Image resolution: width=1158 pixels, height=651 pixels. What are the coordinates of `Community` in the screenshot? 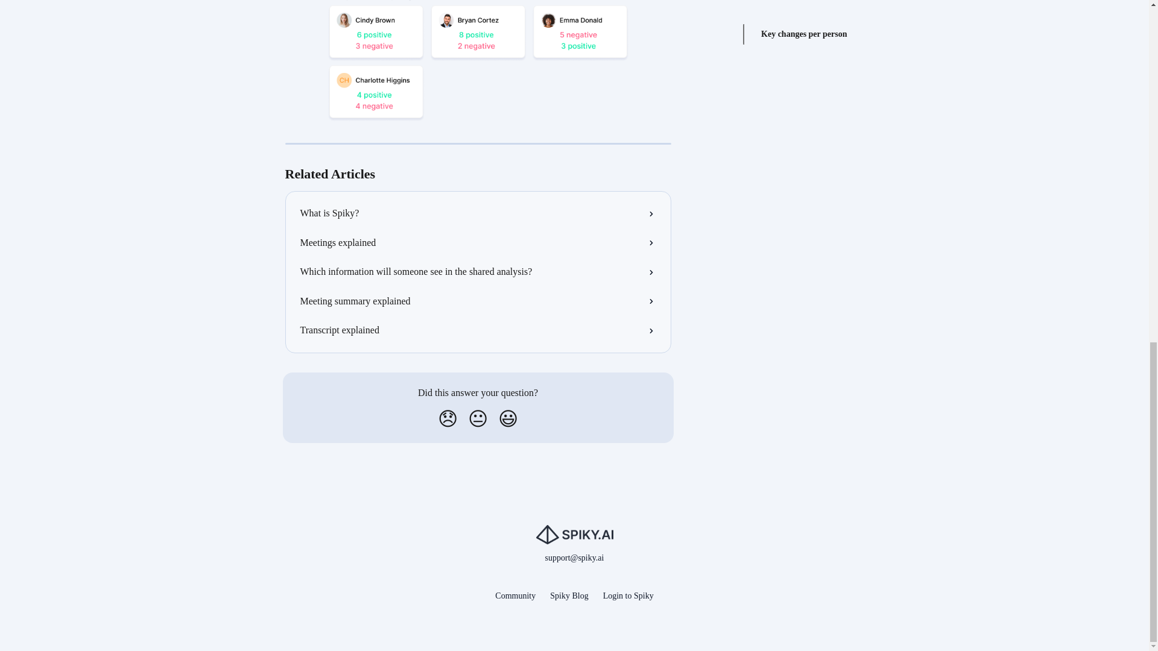 It's located at (515, 596).